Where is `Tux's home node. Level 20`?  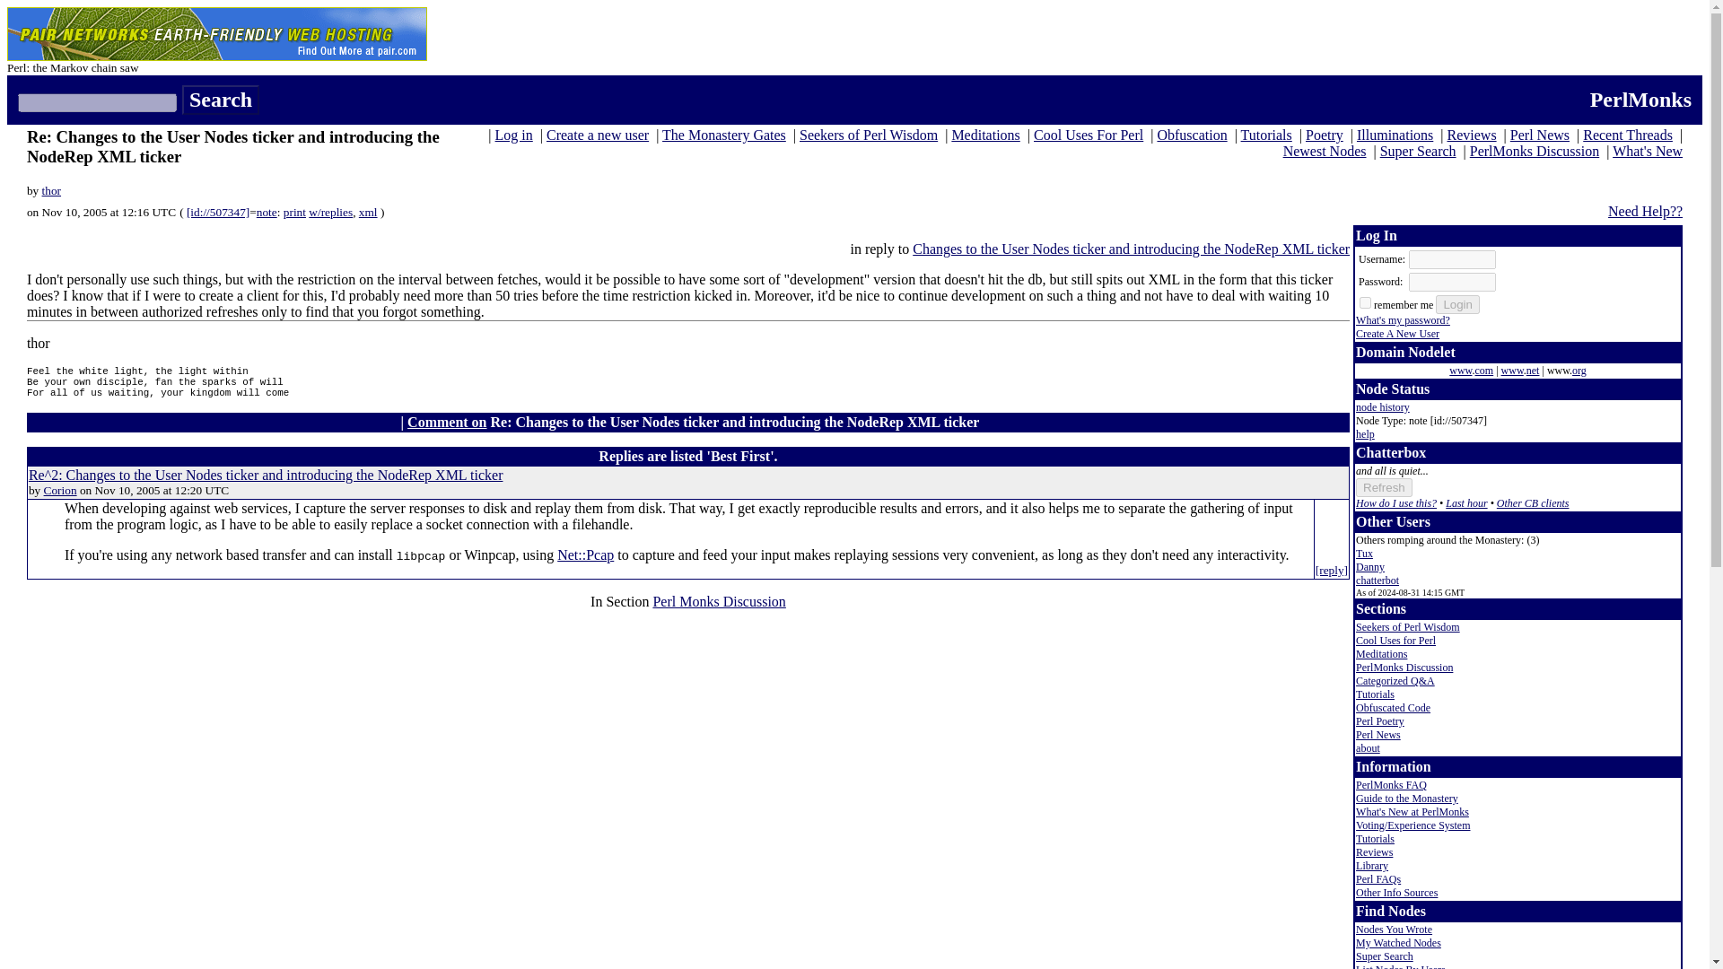 Tux's home node. Level 20 is located at coordinates (1364, 554).